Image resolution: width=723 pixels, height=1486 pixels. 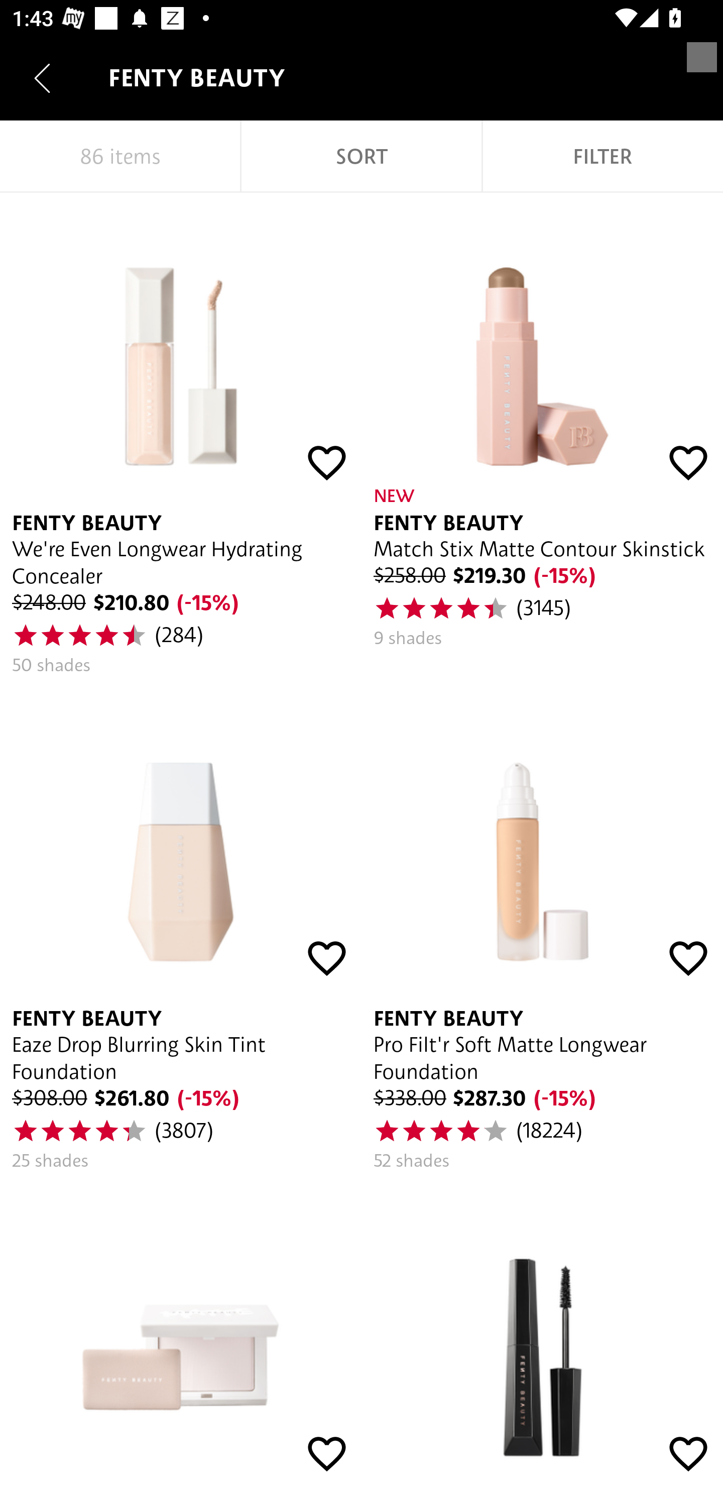 What do you see at coordinates (42, 78) in the screenshot?
I see `Navigate up` at bounding box center [42, 78].